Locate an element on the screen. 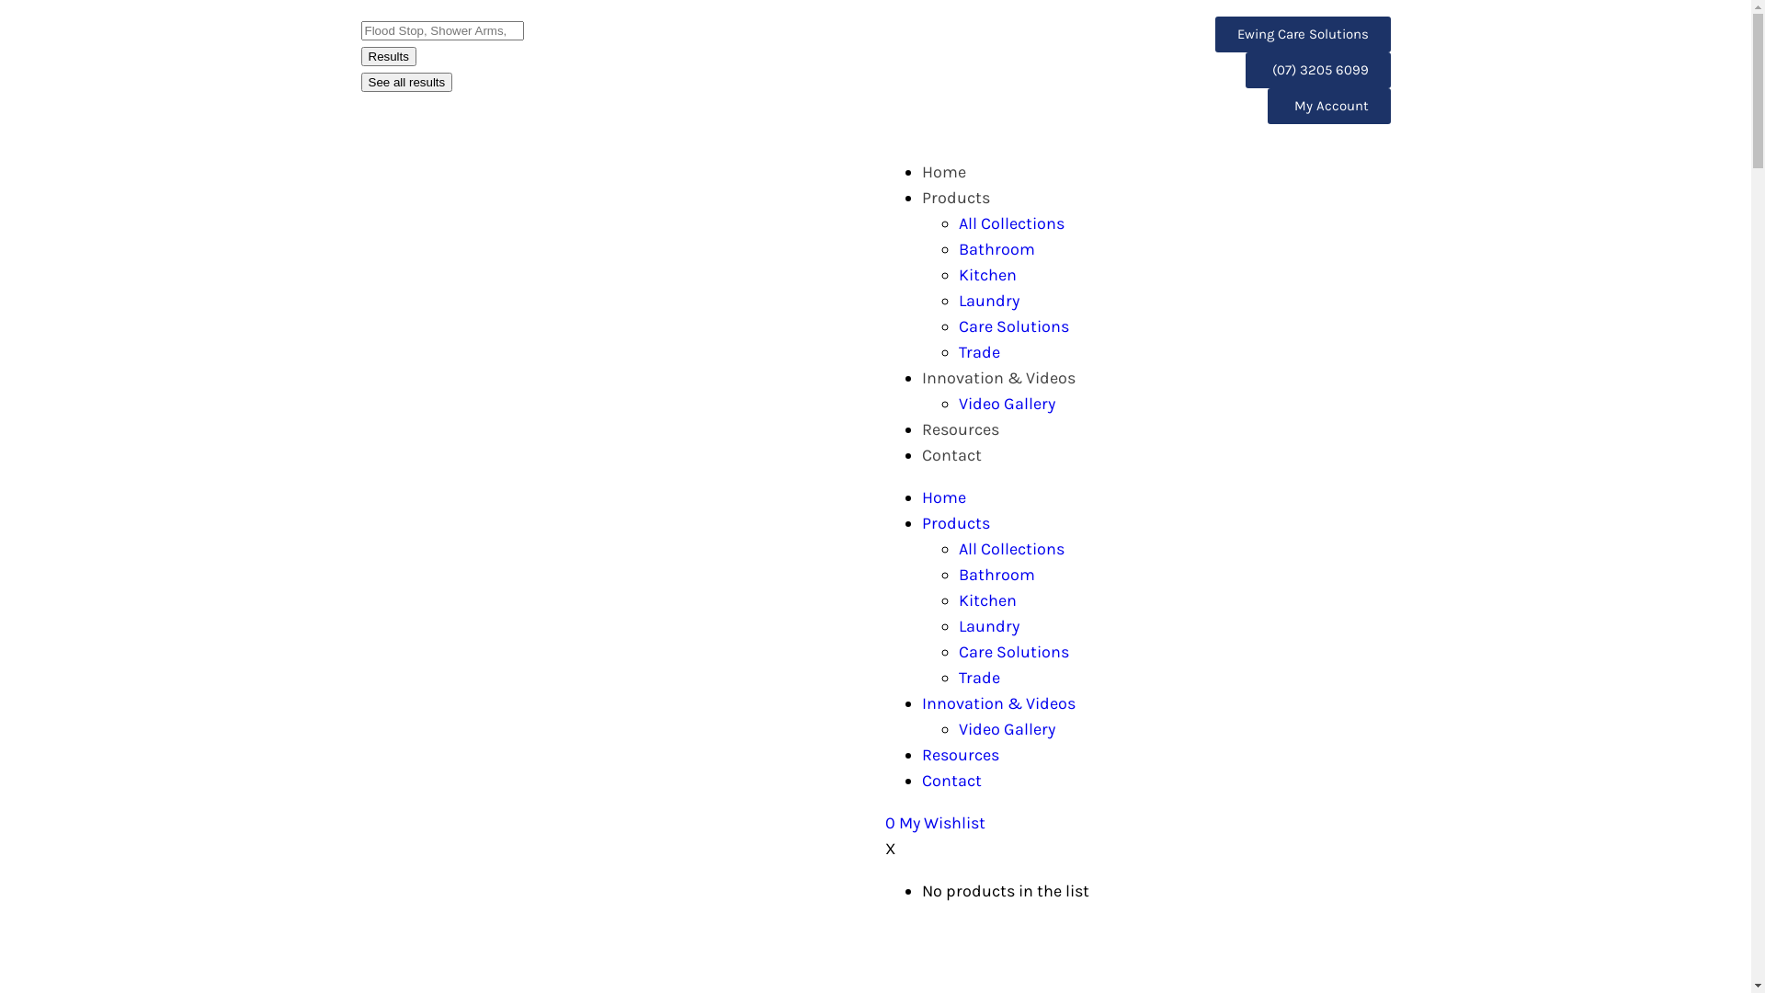  Care Solutions is located at coordinates (1013, 652).